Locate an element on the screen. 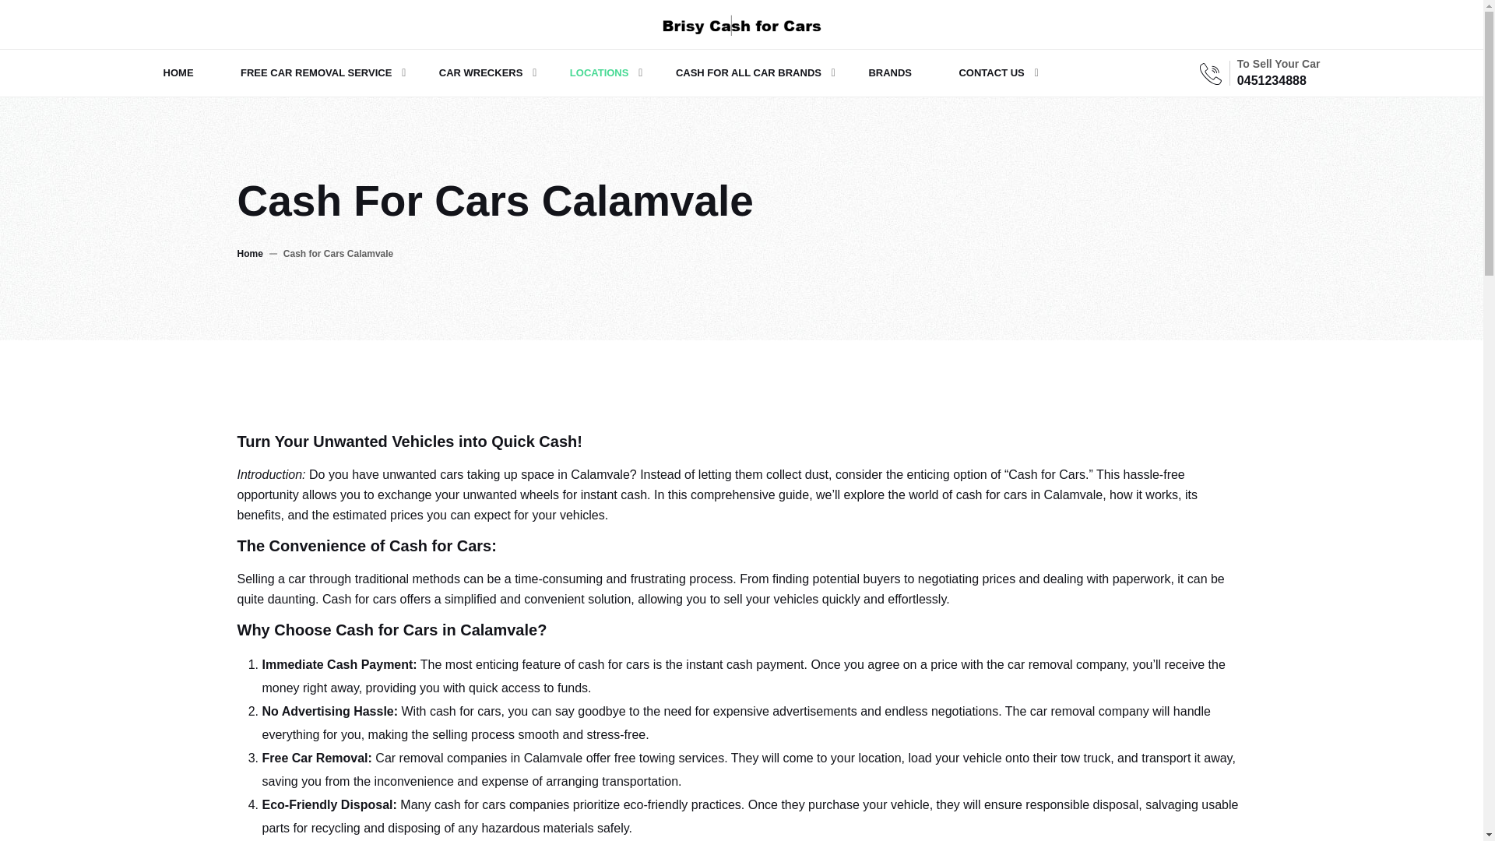 The image size is (1495, 841). Home is located at coordinates (249, 253).